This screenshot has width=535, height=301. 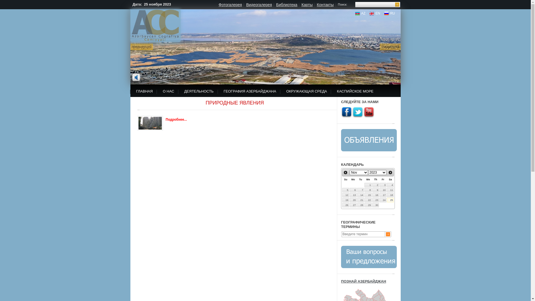 What do you see at coordinates (368, 200) in the screenshot?
I see `22` at bounding box center [368, 200].